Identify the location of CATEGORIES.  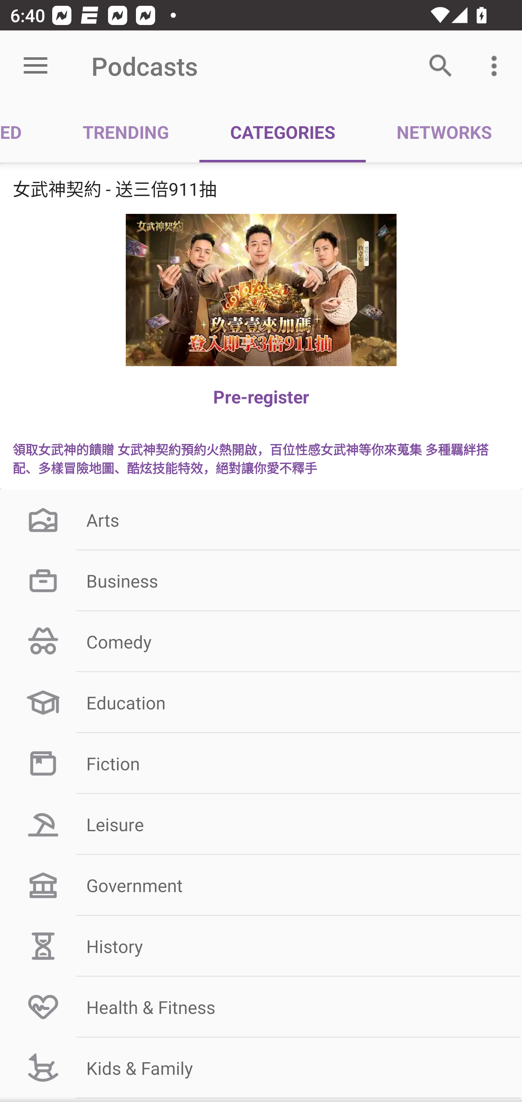
(283, 131).